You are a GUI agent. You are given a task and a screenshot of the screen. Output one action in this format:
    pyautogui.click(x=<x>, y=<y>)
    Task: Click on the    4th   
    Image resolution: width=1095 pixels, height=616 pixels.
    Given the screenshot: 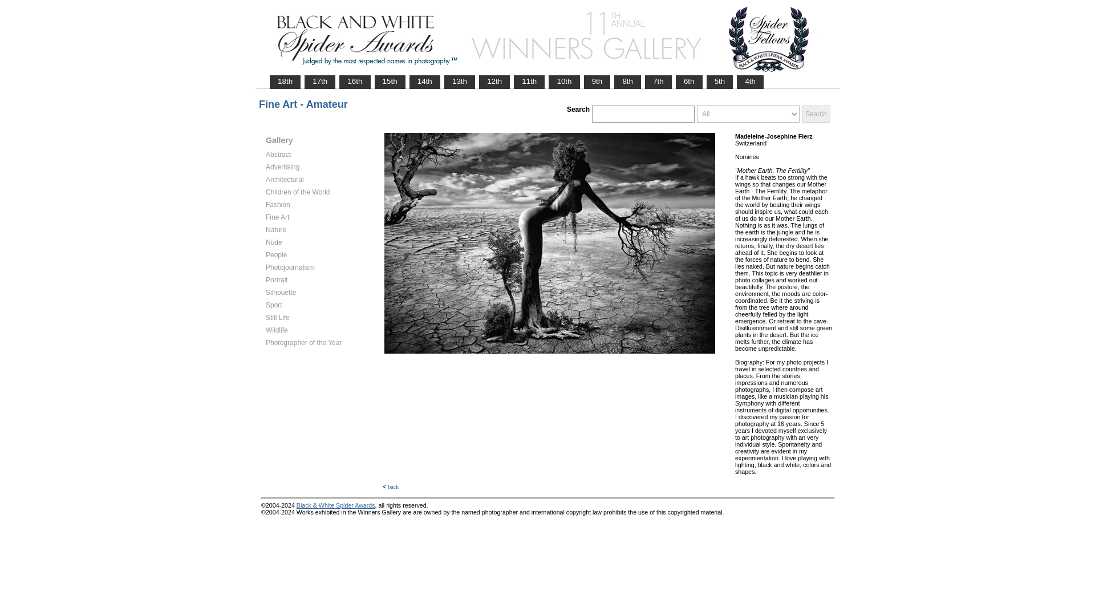 What is the action you would take?
    pyautogui.click(x=750, y=81)
    